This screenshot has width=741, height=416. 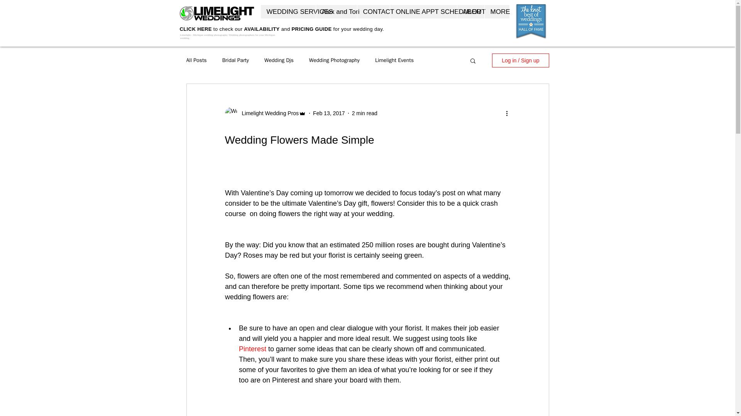 What do you see at coordinates (235, 60) in the screenshot?
I see `Bridal Party` at bounding box center [235, 60].